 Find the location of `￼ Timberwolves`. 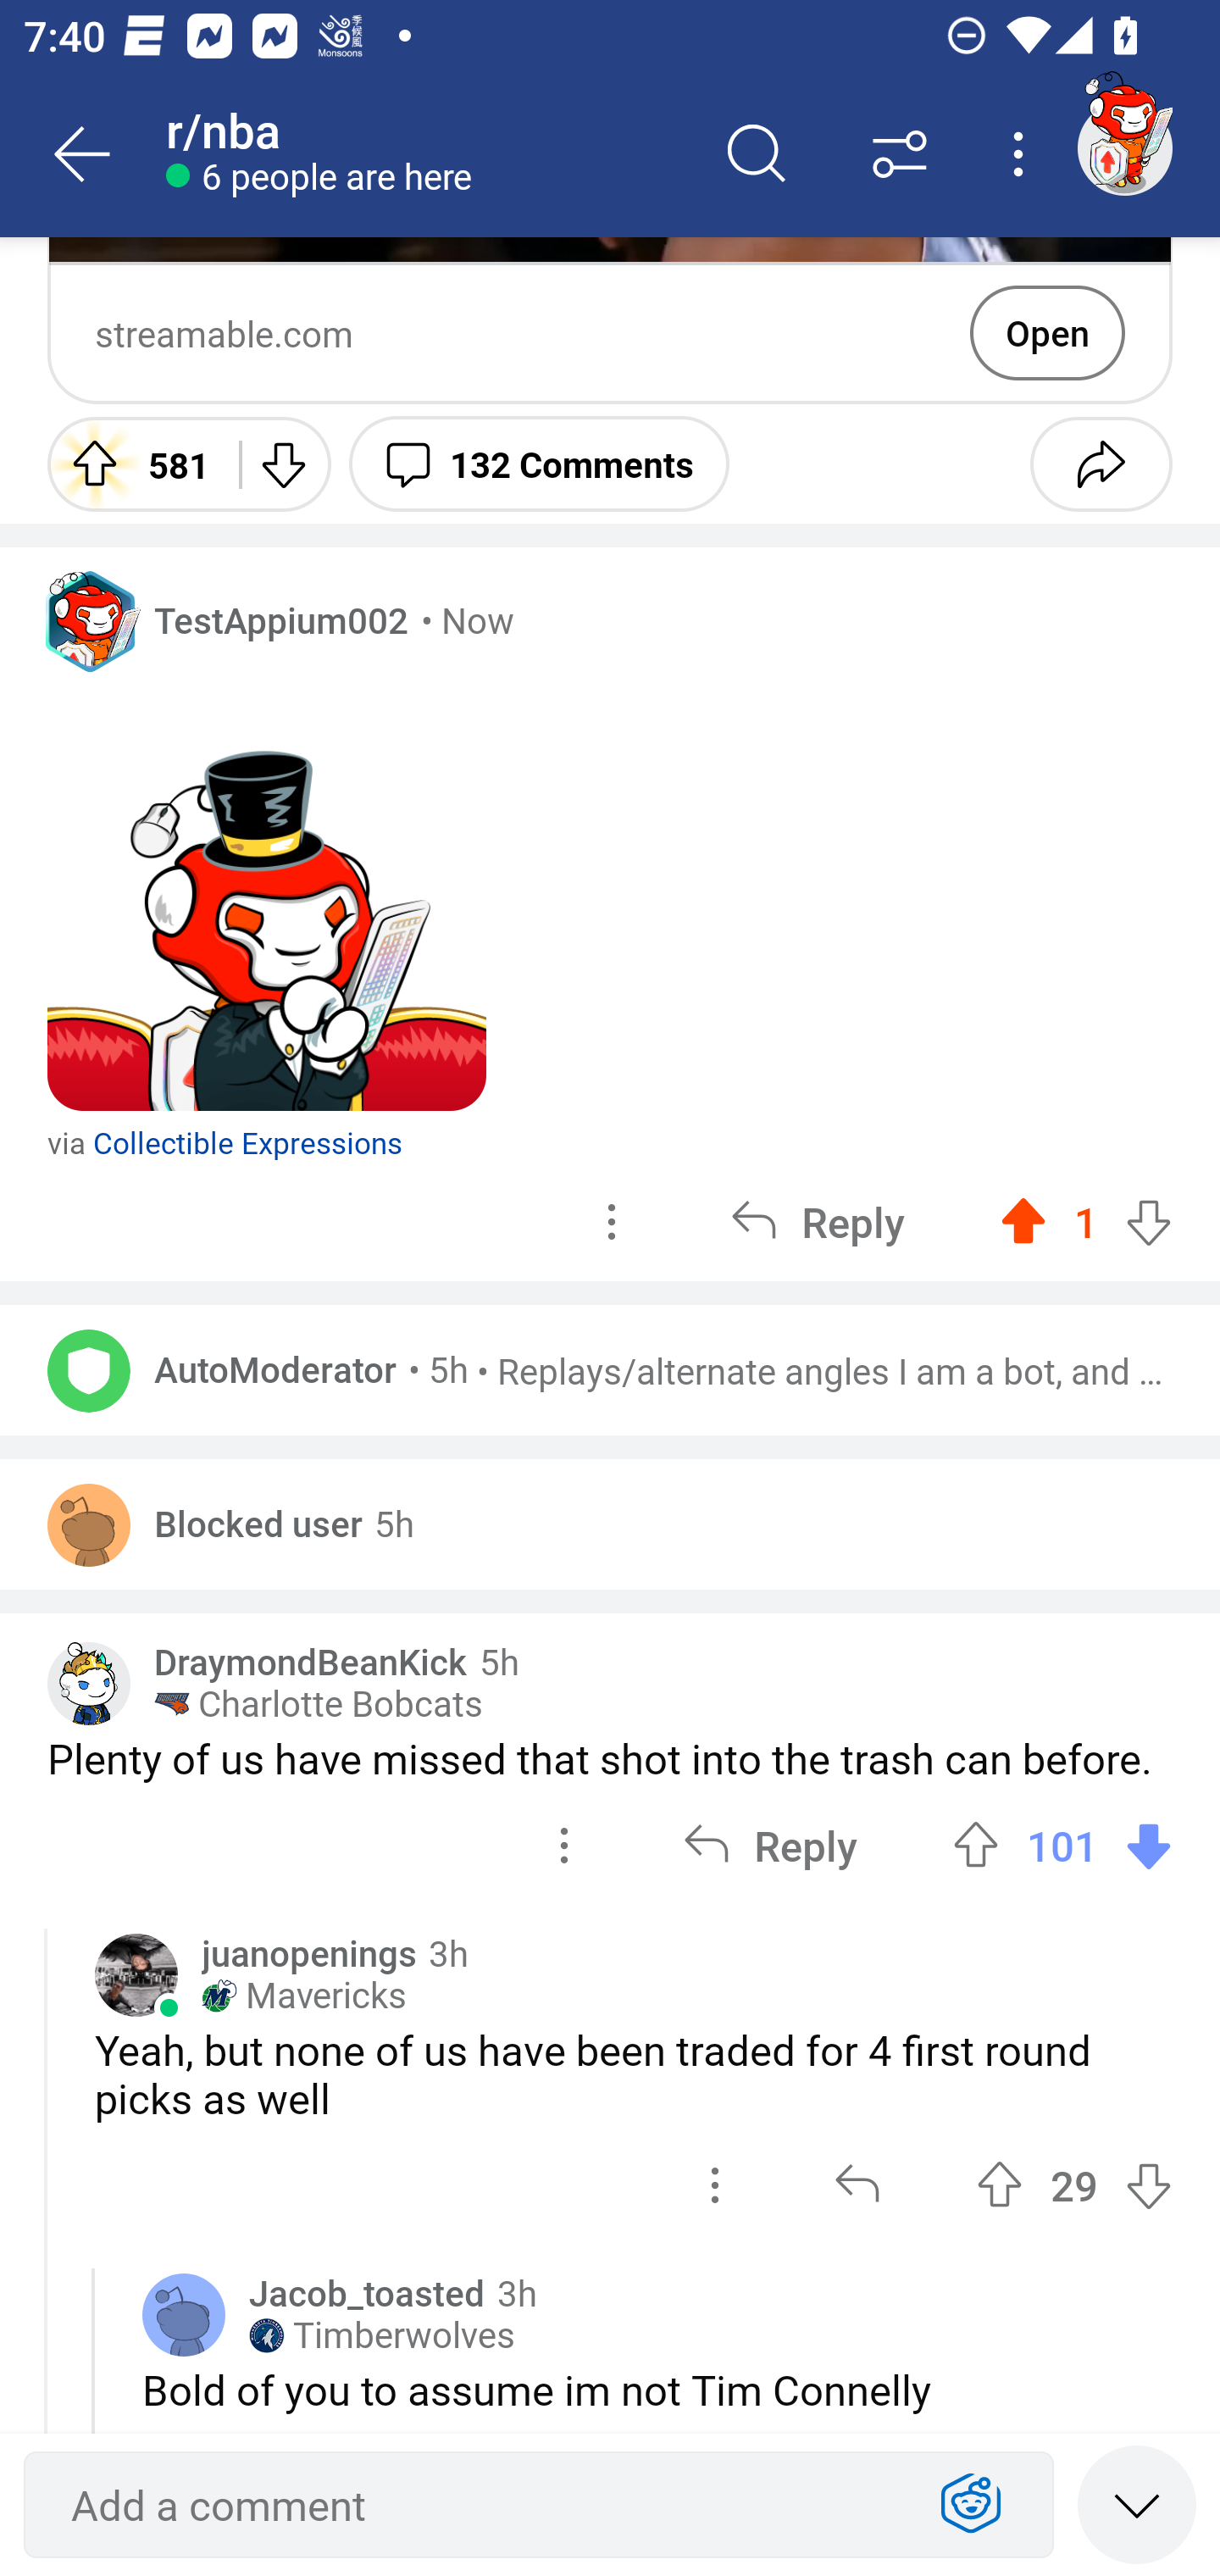

￼ Timberwolves is located at coordinates (382, 2335).